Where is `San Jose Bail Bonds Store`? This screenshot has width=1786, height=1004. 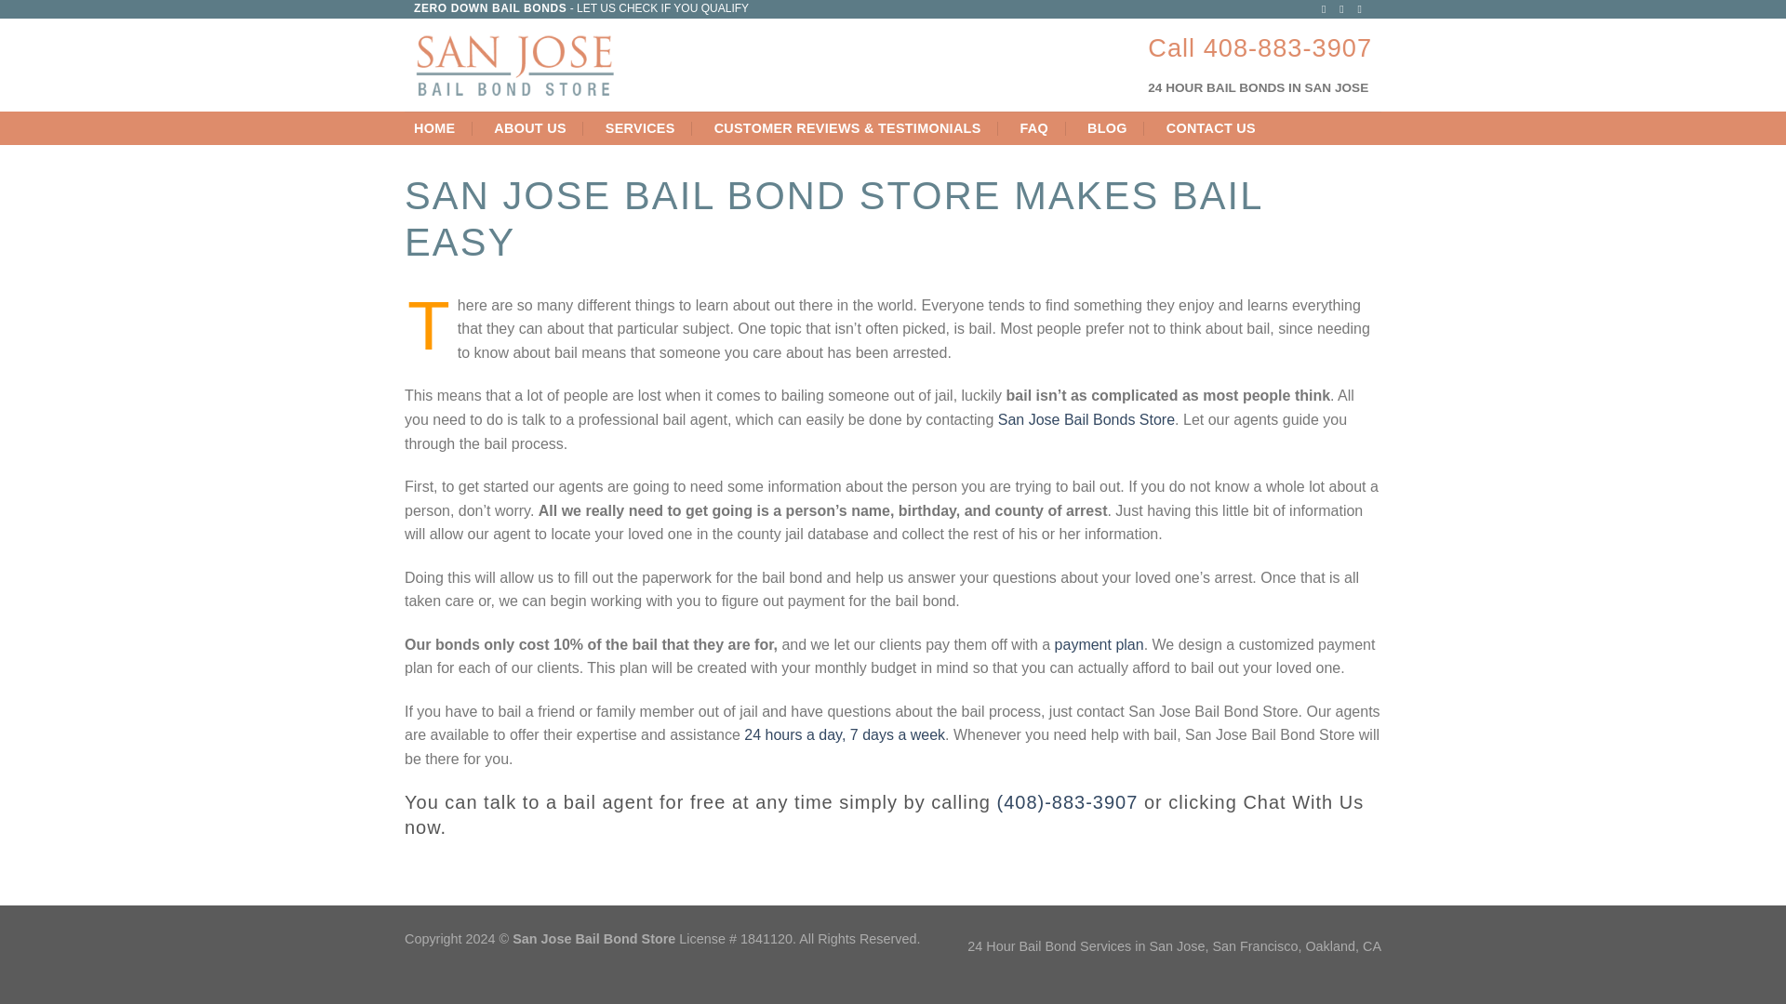 San Jose Bail Bonds Store is located at coordinates (1086, 419).